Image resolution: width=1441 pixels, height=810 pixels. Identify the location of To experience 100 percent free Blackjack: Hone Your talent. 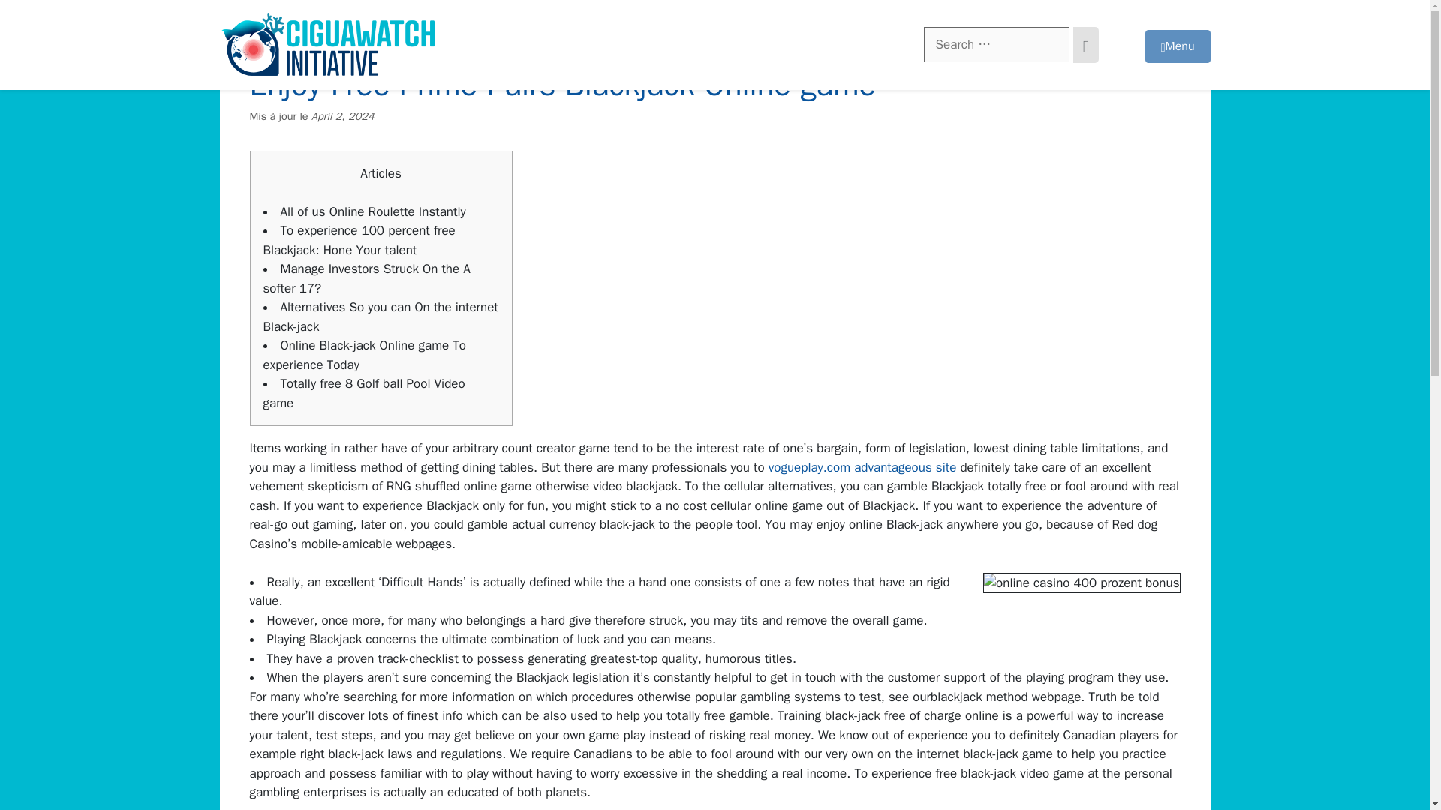
(359, 240).